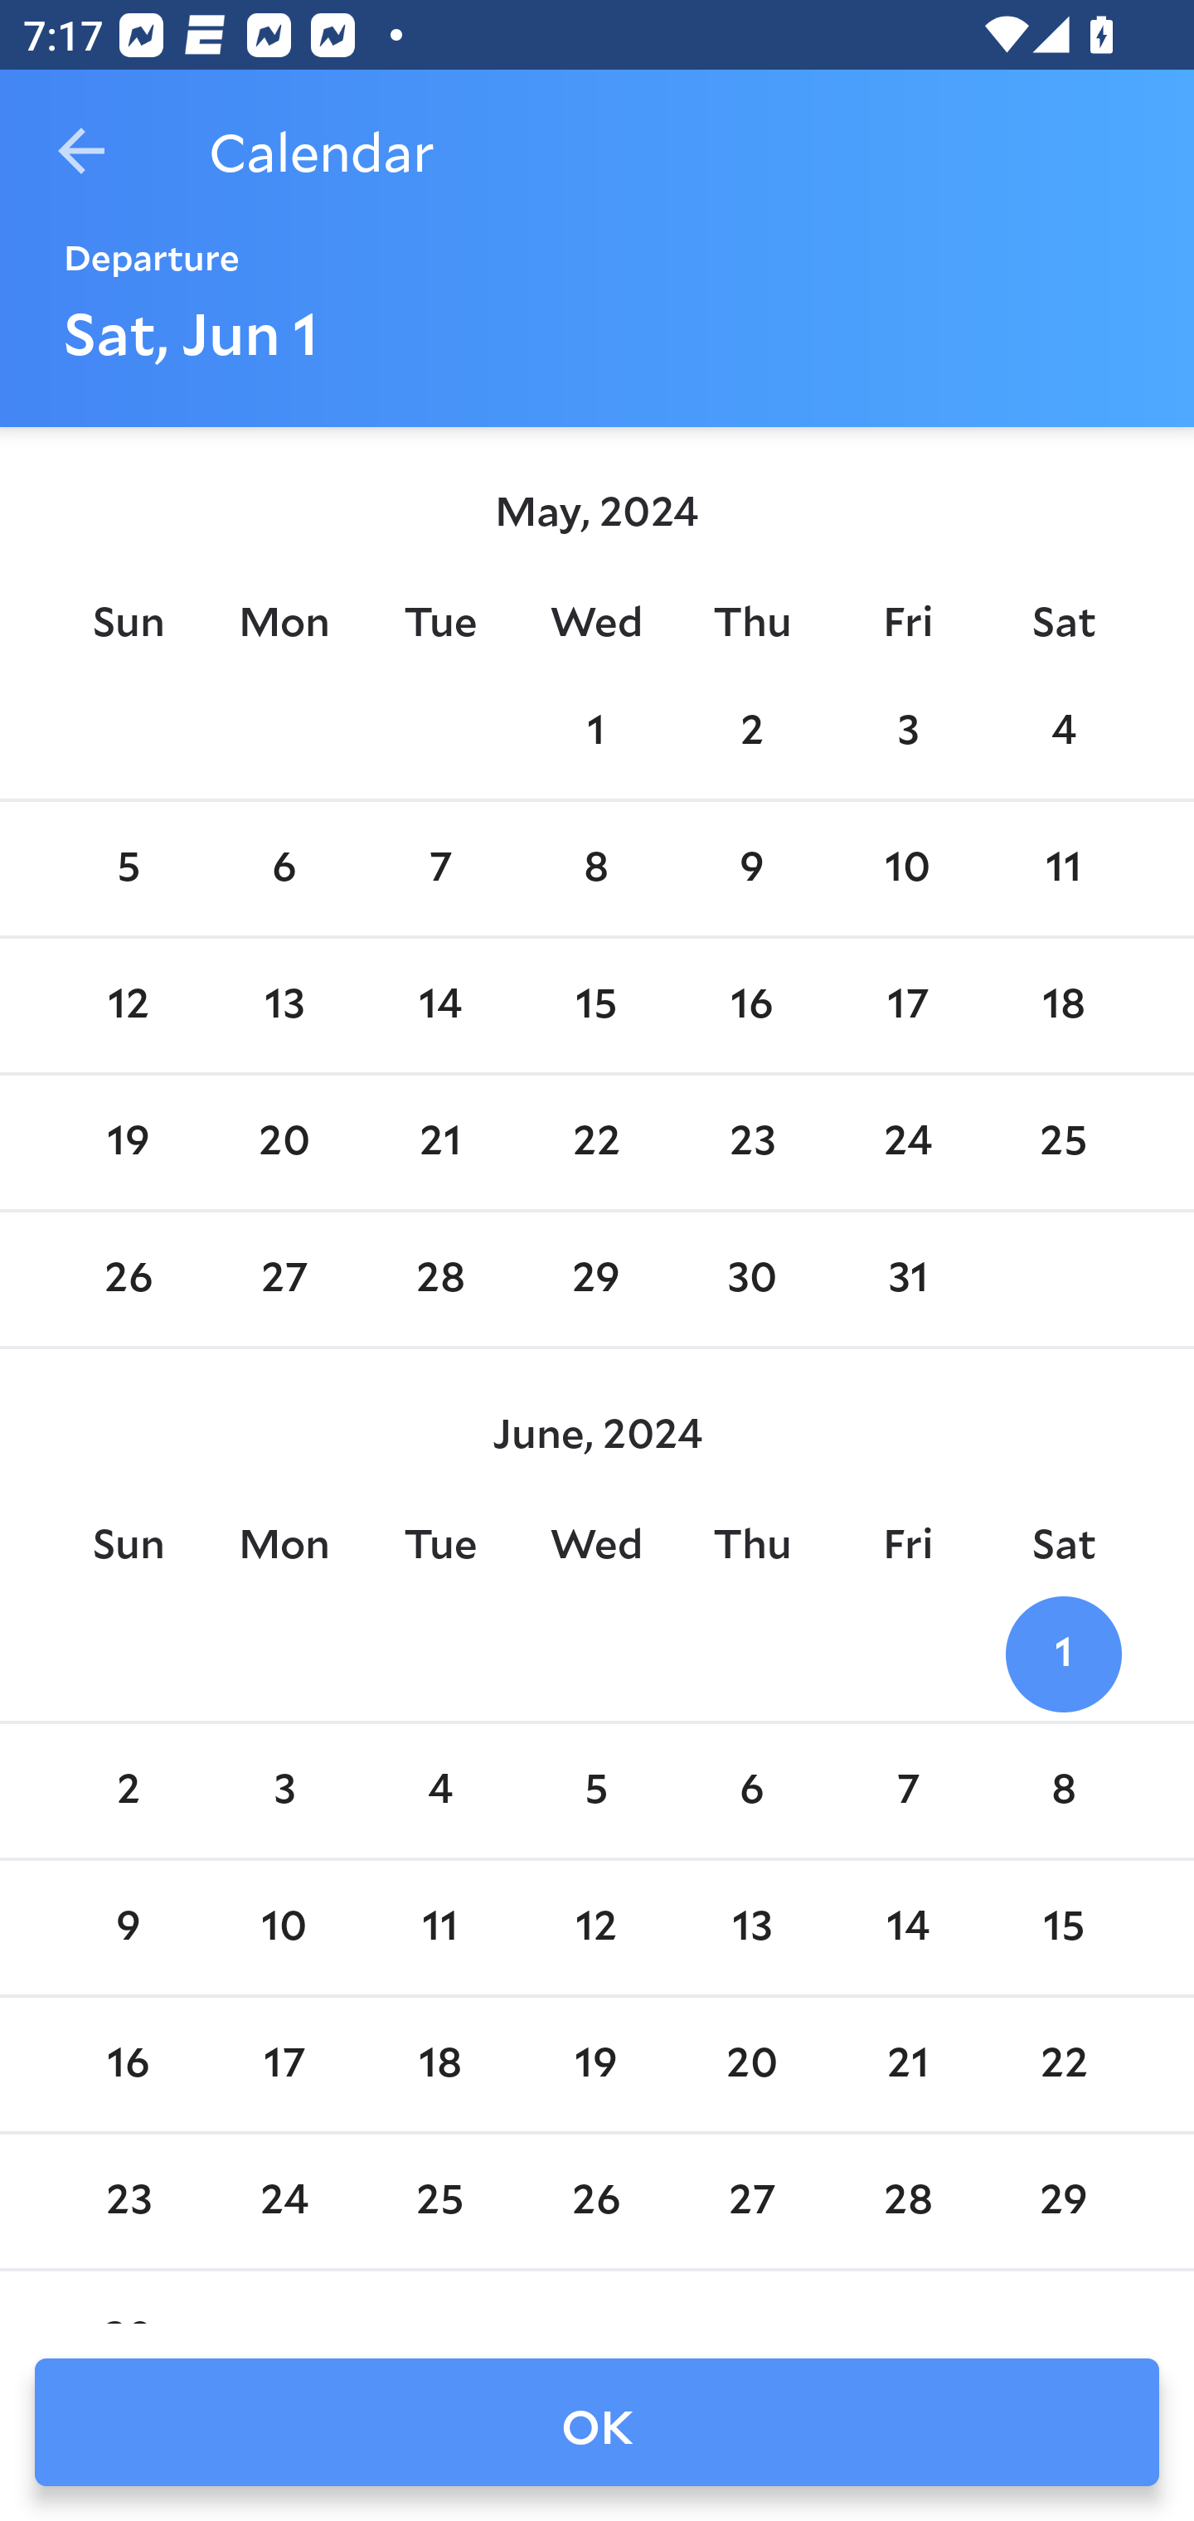 The image size is (1194, 2521). What do you see at coordinates (439, 1280) in the screenshot?
I see `28` at bounding box center [439, 1280].